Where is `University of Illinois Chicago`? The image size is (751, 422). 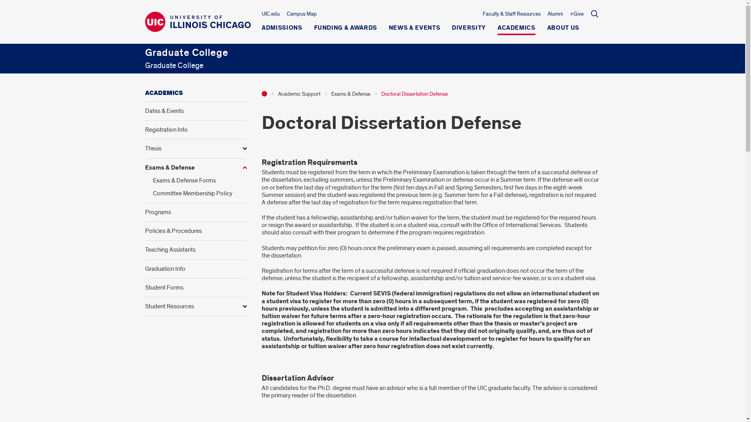
University of Illinois Chicago is located at coordinates (197, 22).